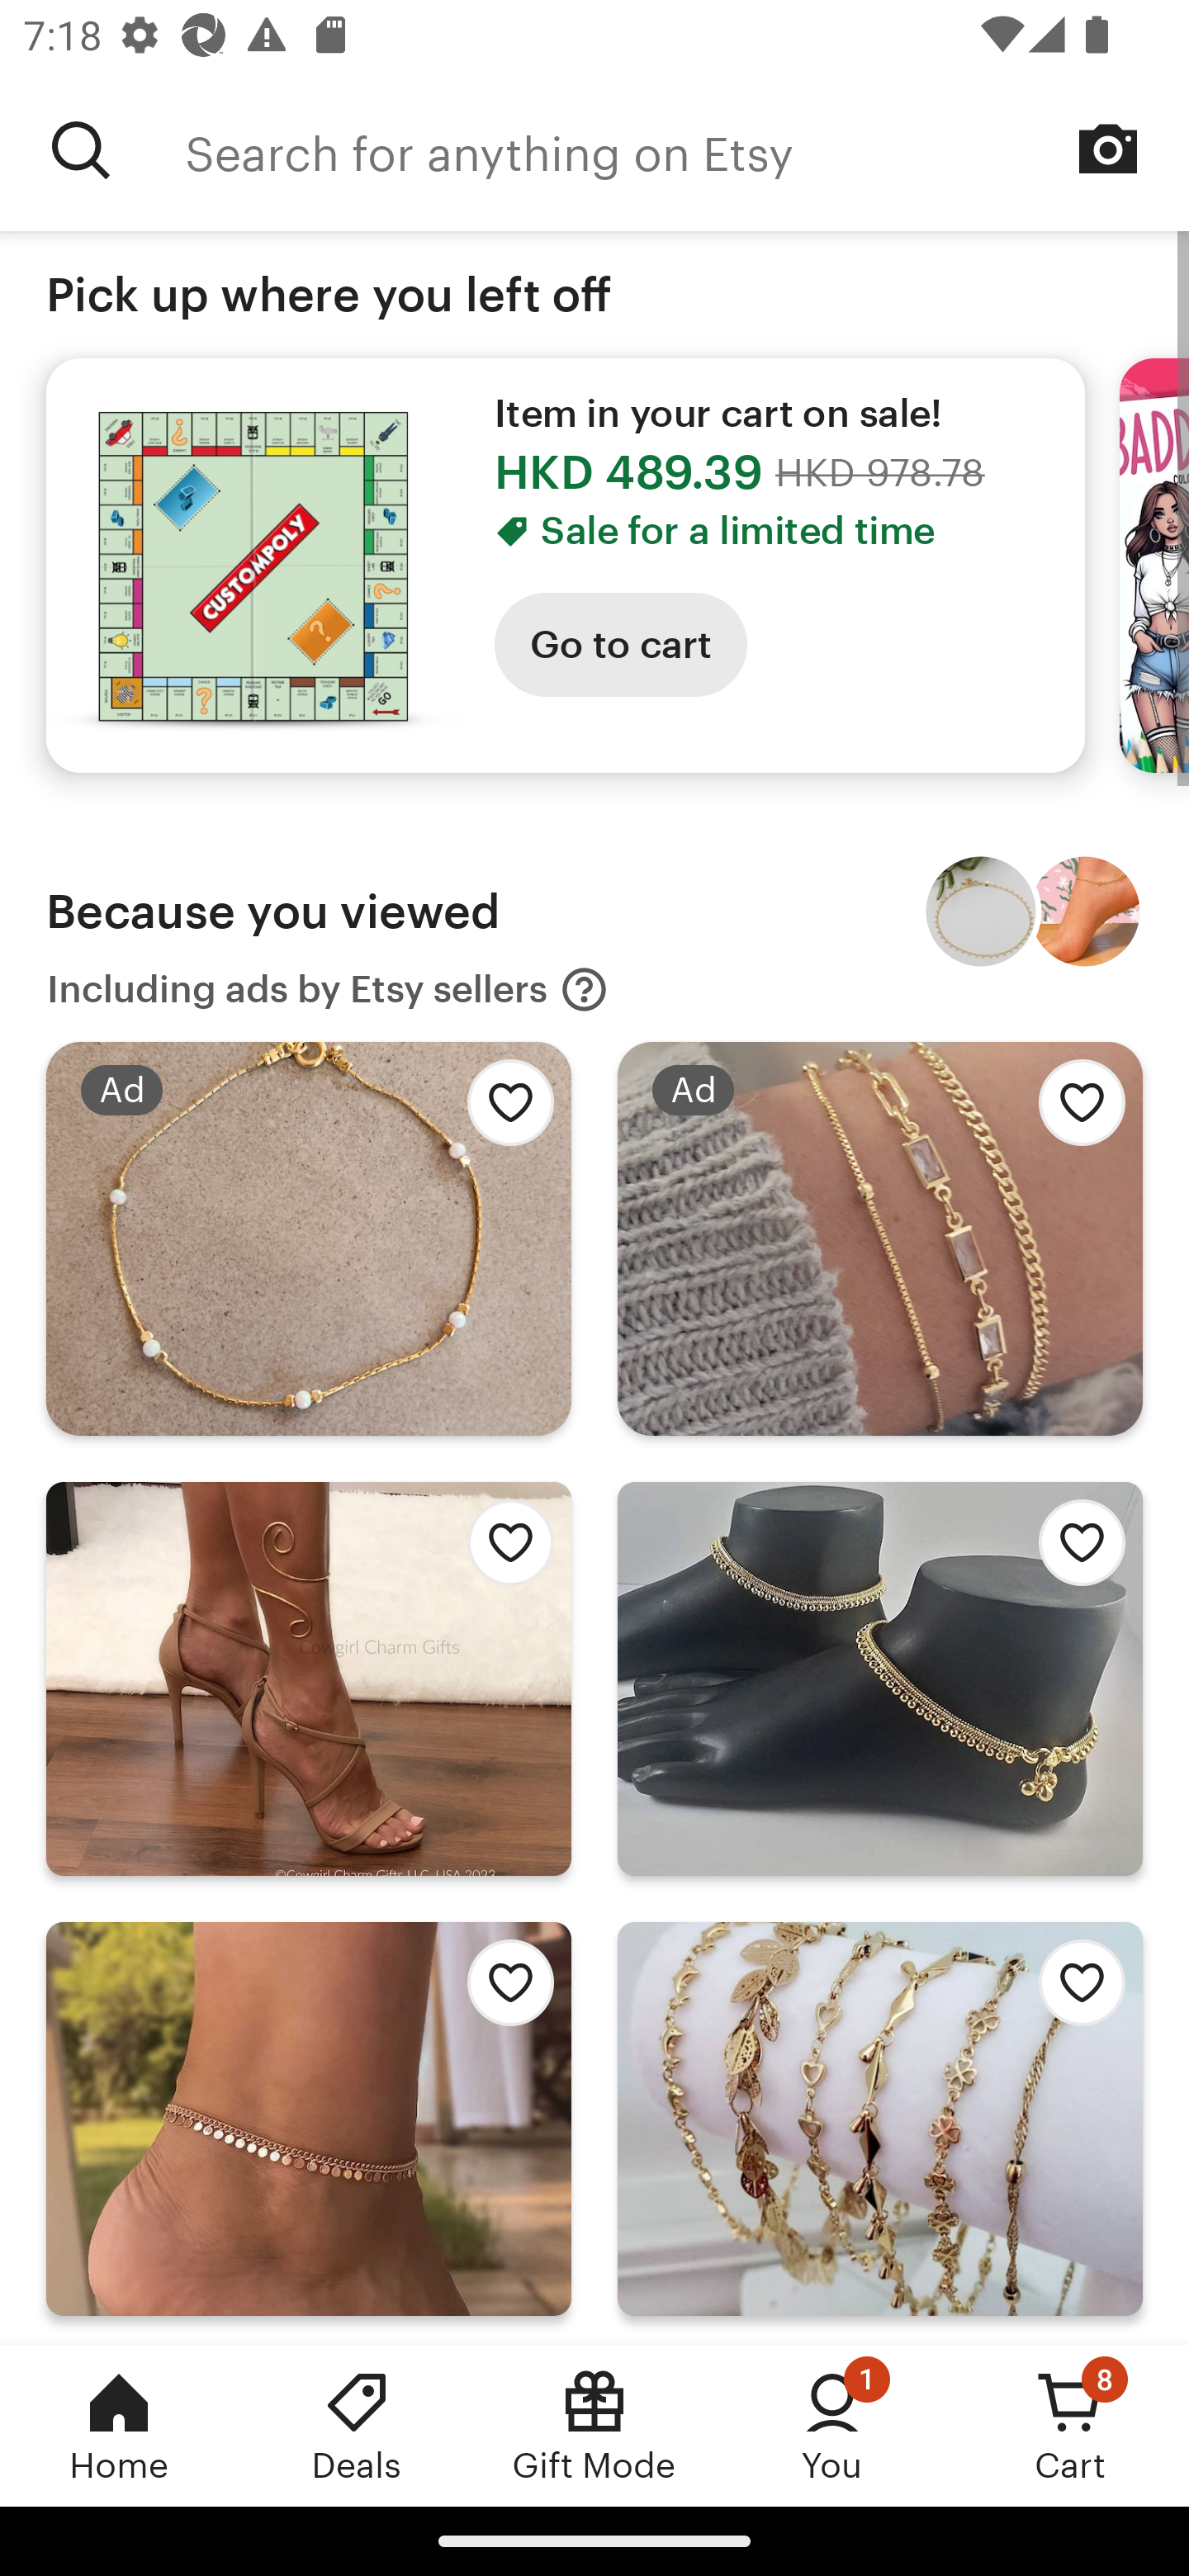  What do you see at coordinates (1108, 149) in the screenshot?
I see `Search by image` at bounding box center [1108, 149].